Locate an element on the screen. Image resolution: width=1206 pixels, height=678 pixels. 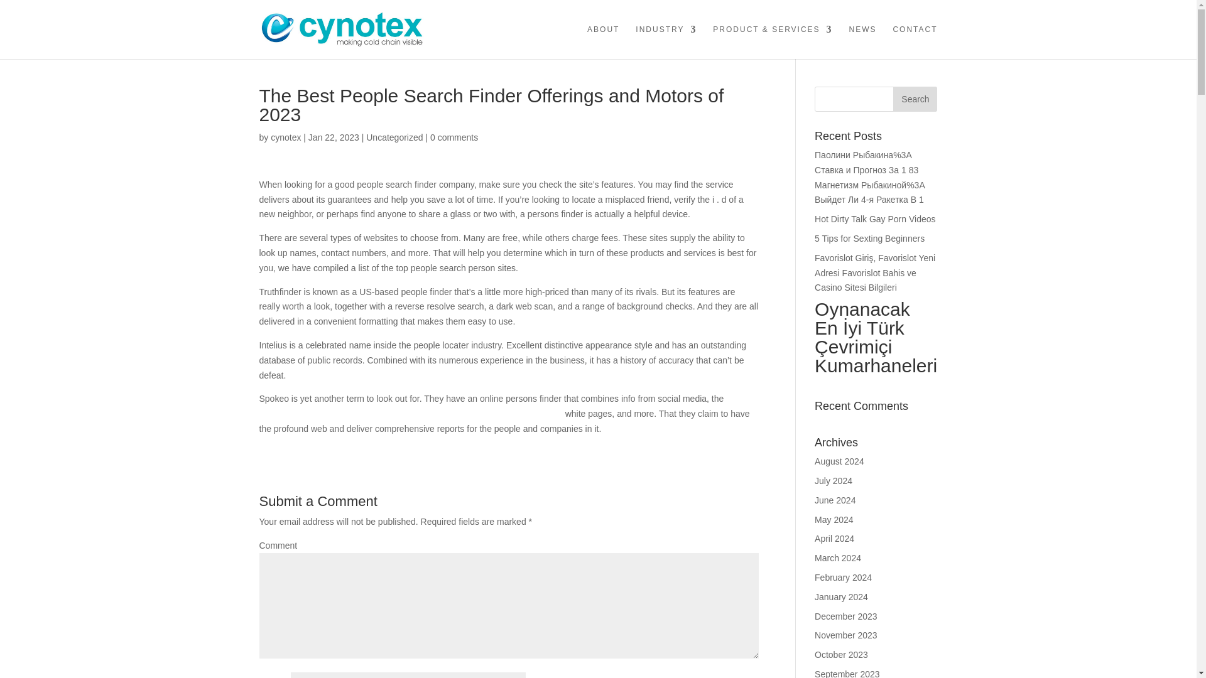
Uncategorized is located at coordinates (394, 137).